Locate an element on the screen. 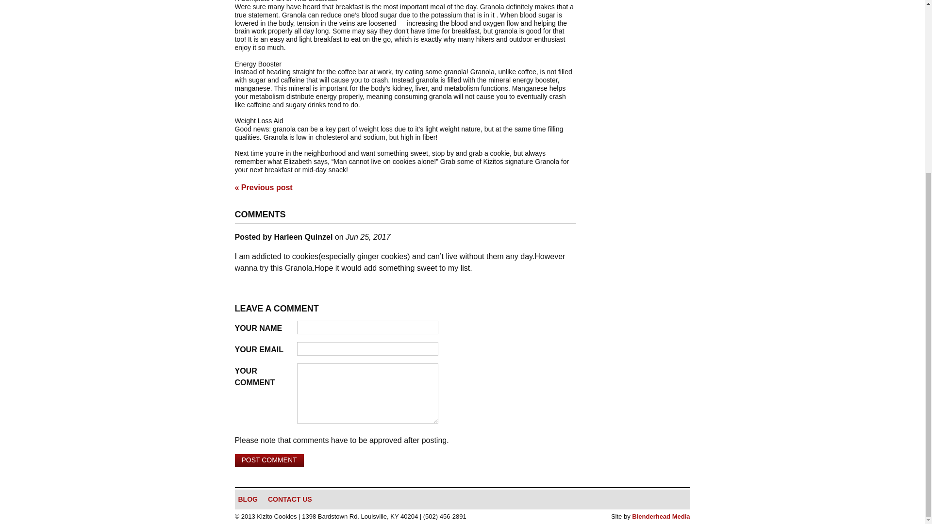  BLOG is located at coordinates (252, 500).